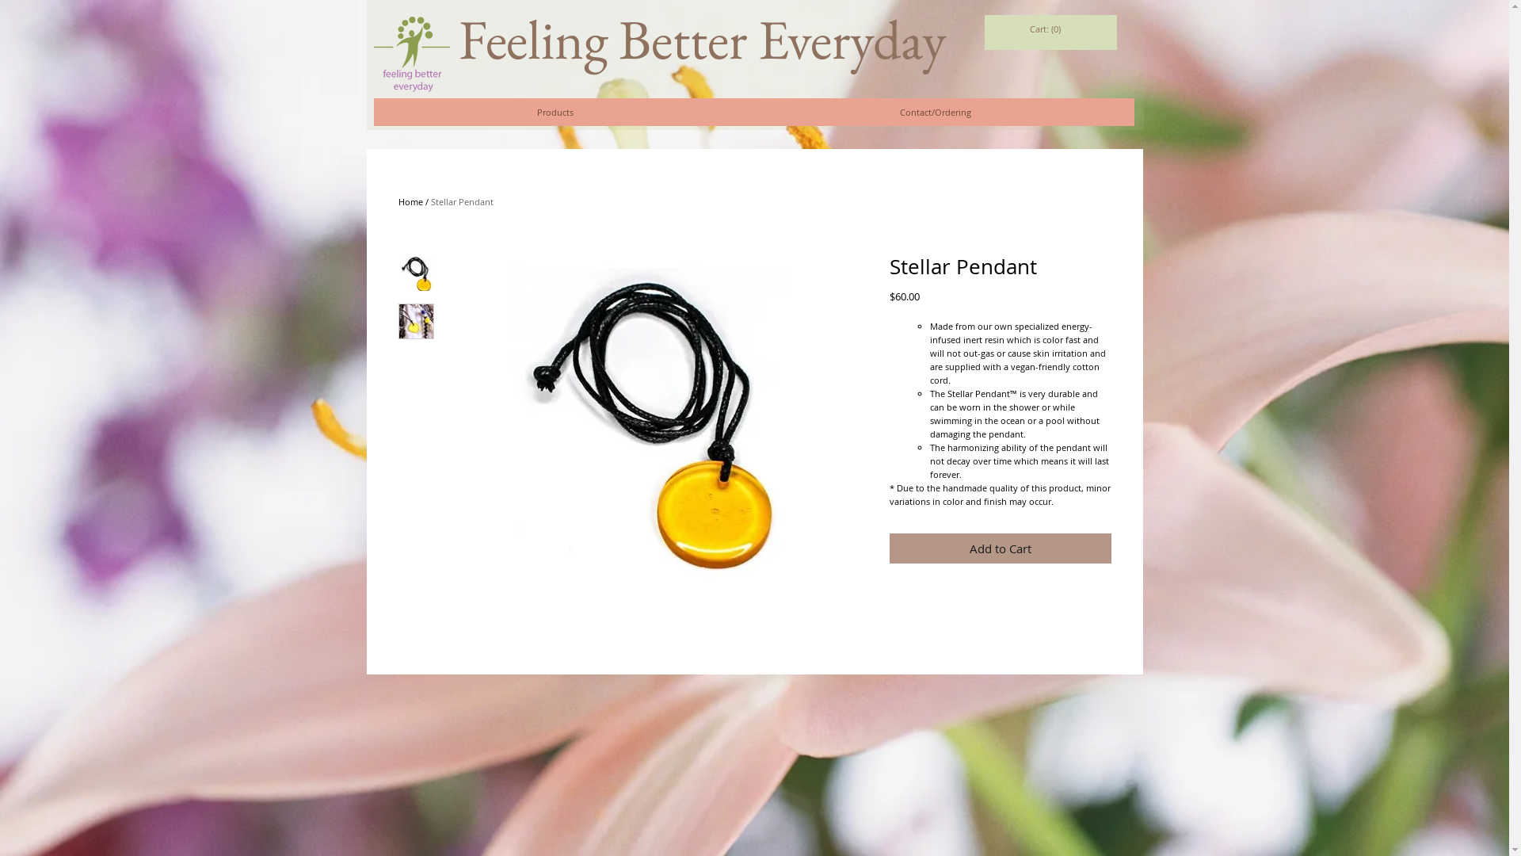  I want to click on Products, so click(555, 113).